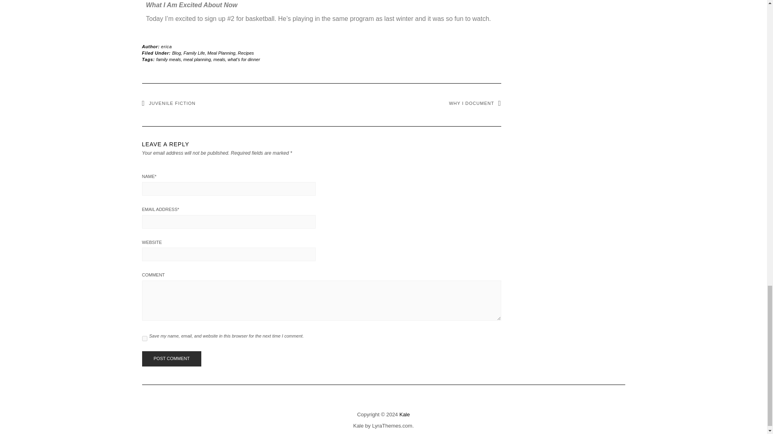  What do you see at coordinates (475, 103) in the screenshot?
I see `WHY I DOCUMENT` at bounding box center [475, 103].